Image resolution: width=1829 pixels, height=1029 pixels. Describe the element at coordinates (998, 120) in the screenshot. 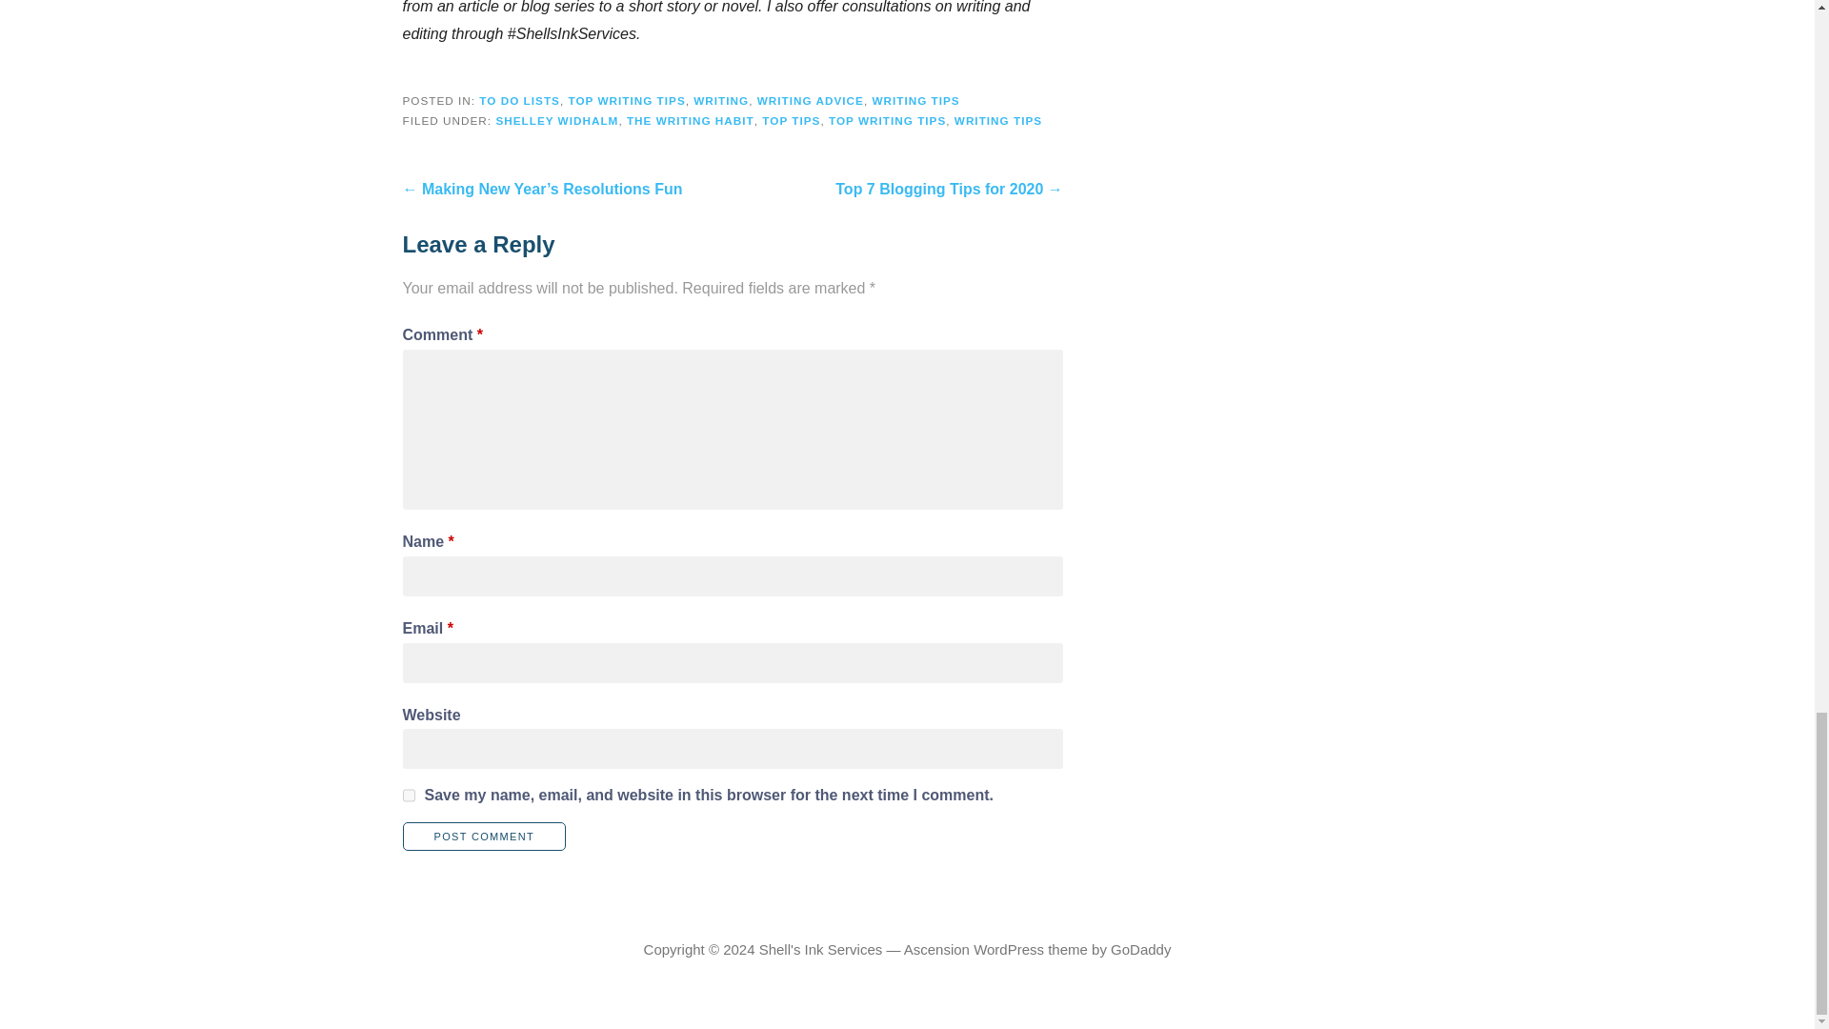

I see `WRITING TIPS` at that location.